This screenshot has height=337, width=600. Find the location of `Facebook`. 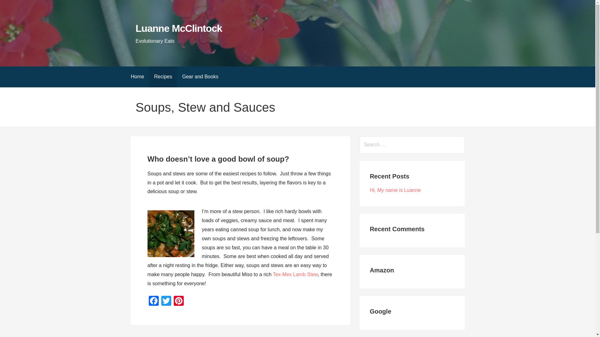

Facebook is located at coordinates (154, 301).